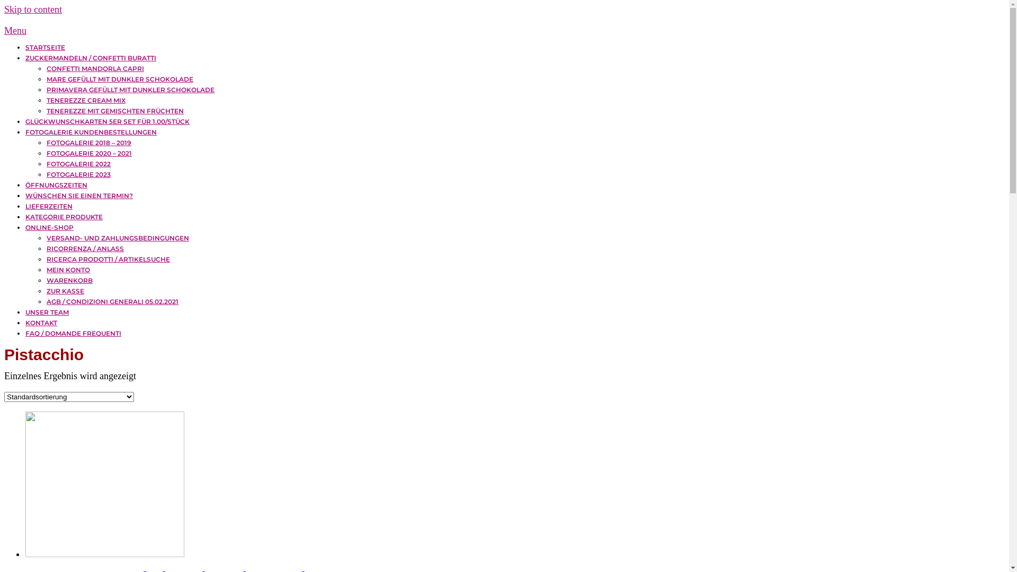  Describe the element at coordinates (49, 207) in the screenshot. I see `LIEFERZEITEN` at that location.